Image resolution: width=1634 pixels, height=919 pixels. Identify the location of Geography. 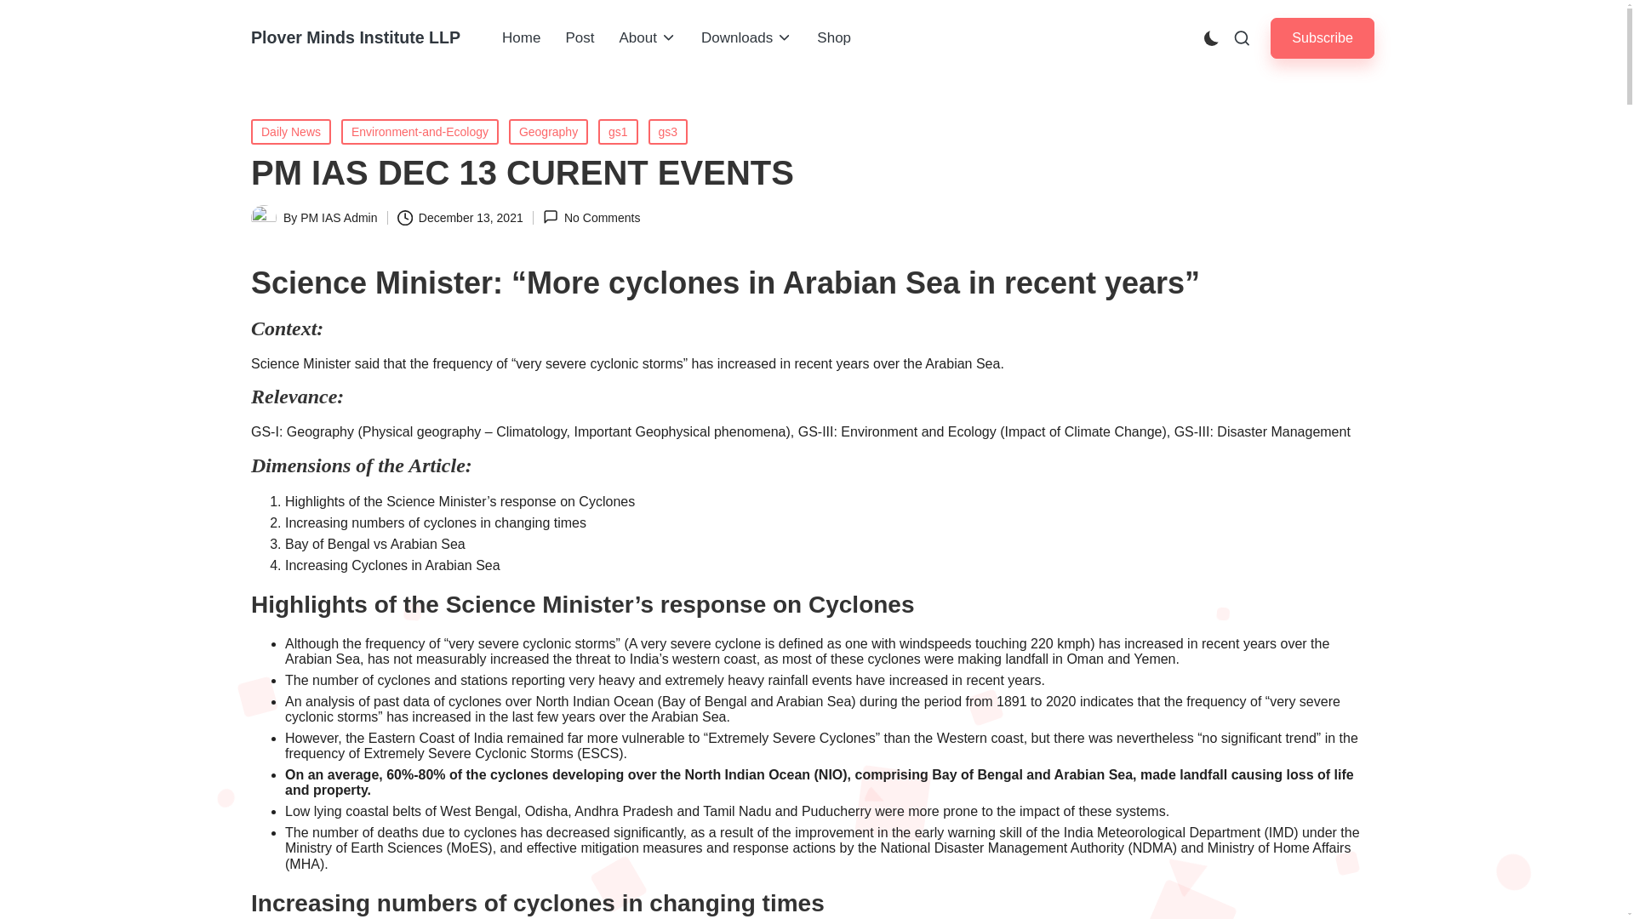
(548, 131).